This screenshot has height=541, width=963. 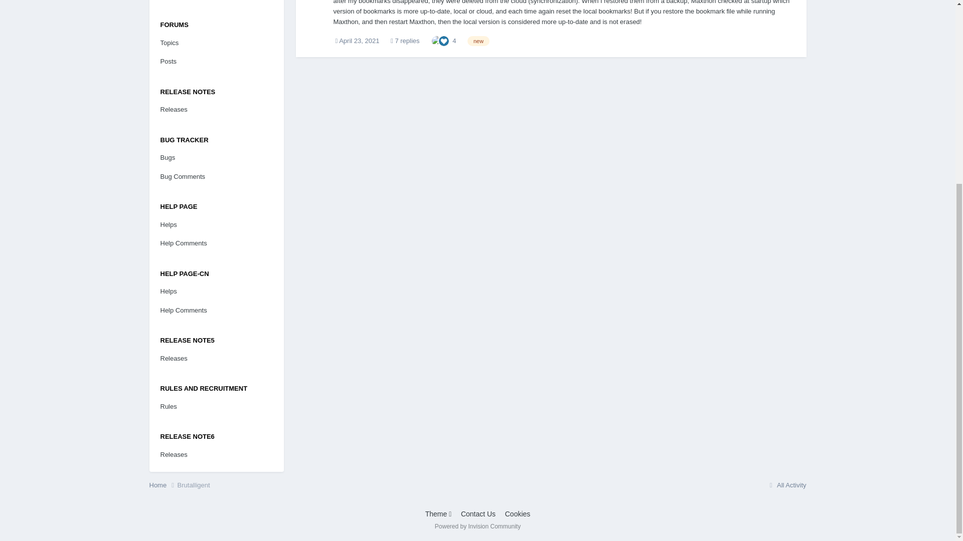 What do you see at coordinates (477, 526) in the screenshot?
I see `Invision Community` at bounding box center [477, 526].